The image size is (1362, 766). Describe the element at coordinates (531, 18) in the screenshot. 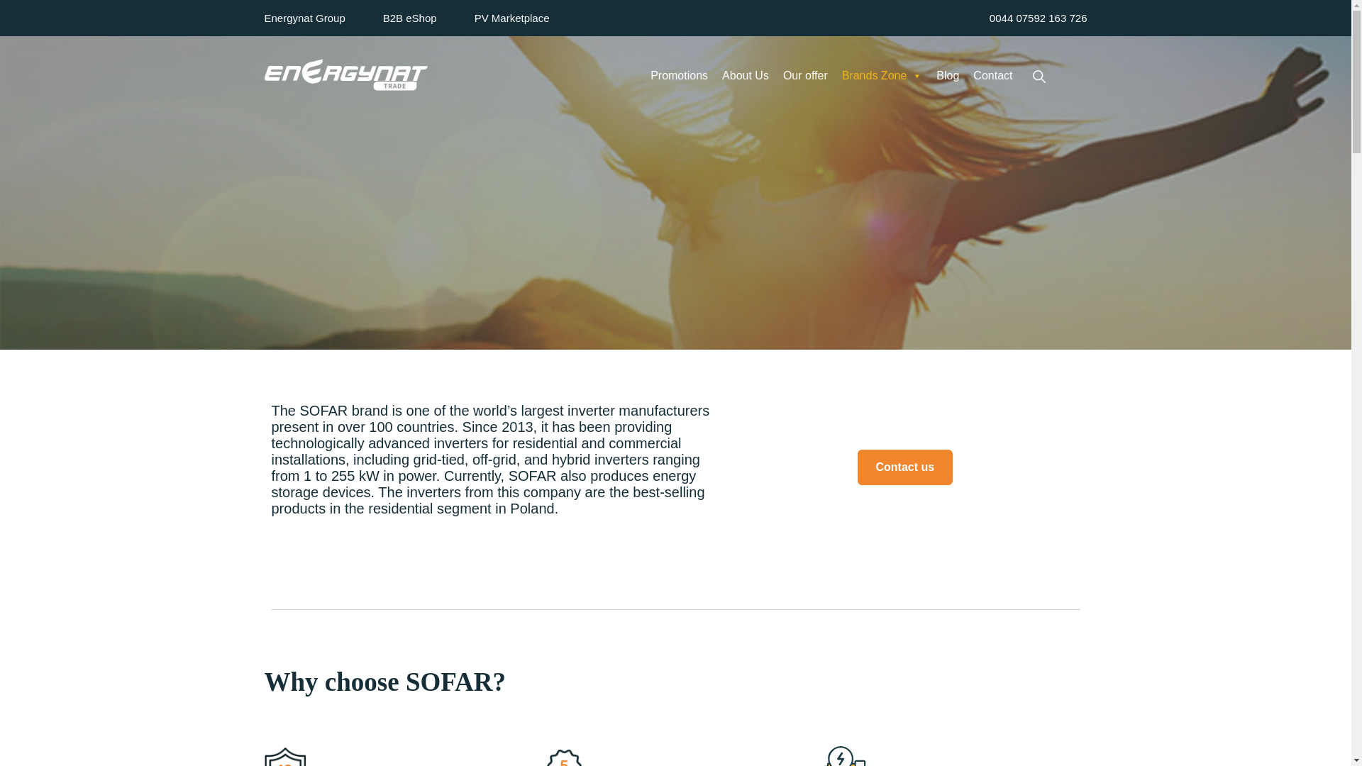

I see `PV Marketplace` at that location.